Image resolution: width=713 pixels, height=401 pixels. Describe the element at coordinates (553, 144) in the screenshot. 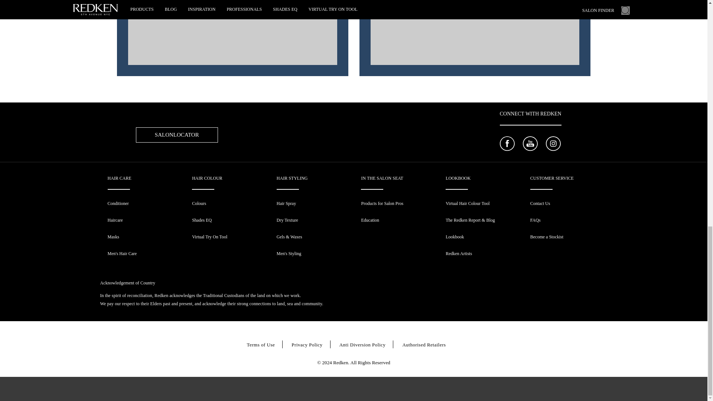

I see `instagram` at that location.